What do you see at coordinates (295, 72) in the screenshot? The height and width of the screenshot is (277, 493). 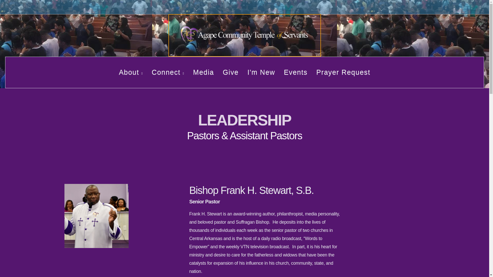 I see `Events` at bounding box center [295, 72].